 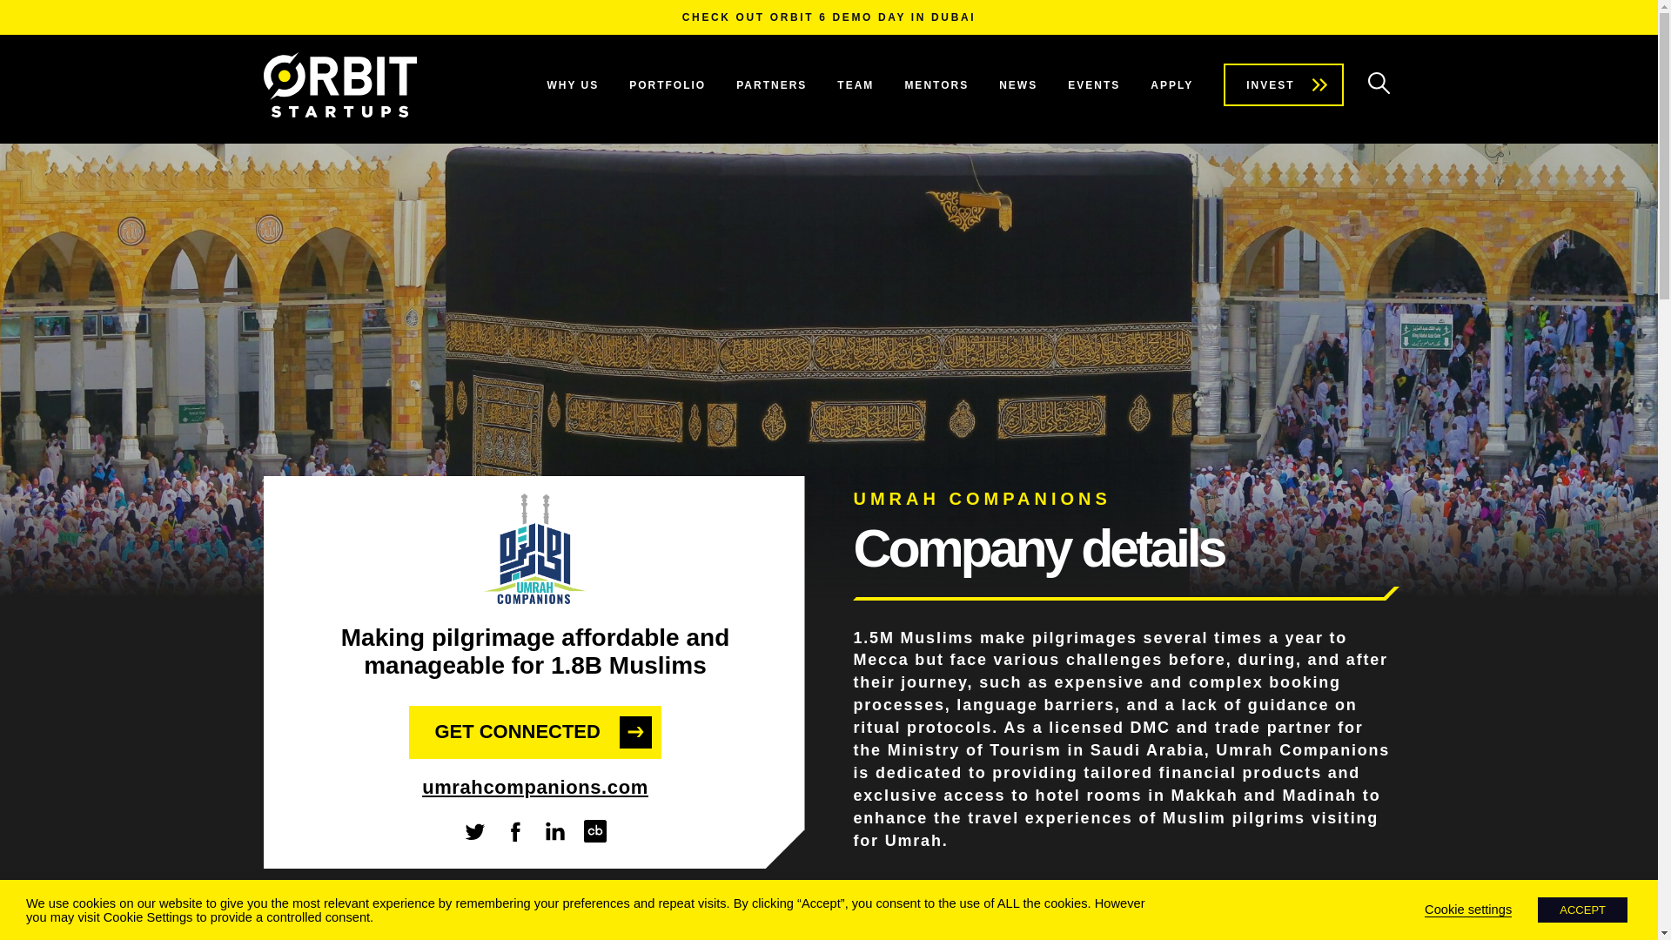 I want to click on WOMEN FOUNDERS, so click(x=1050, y=898).